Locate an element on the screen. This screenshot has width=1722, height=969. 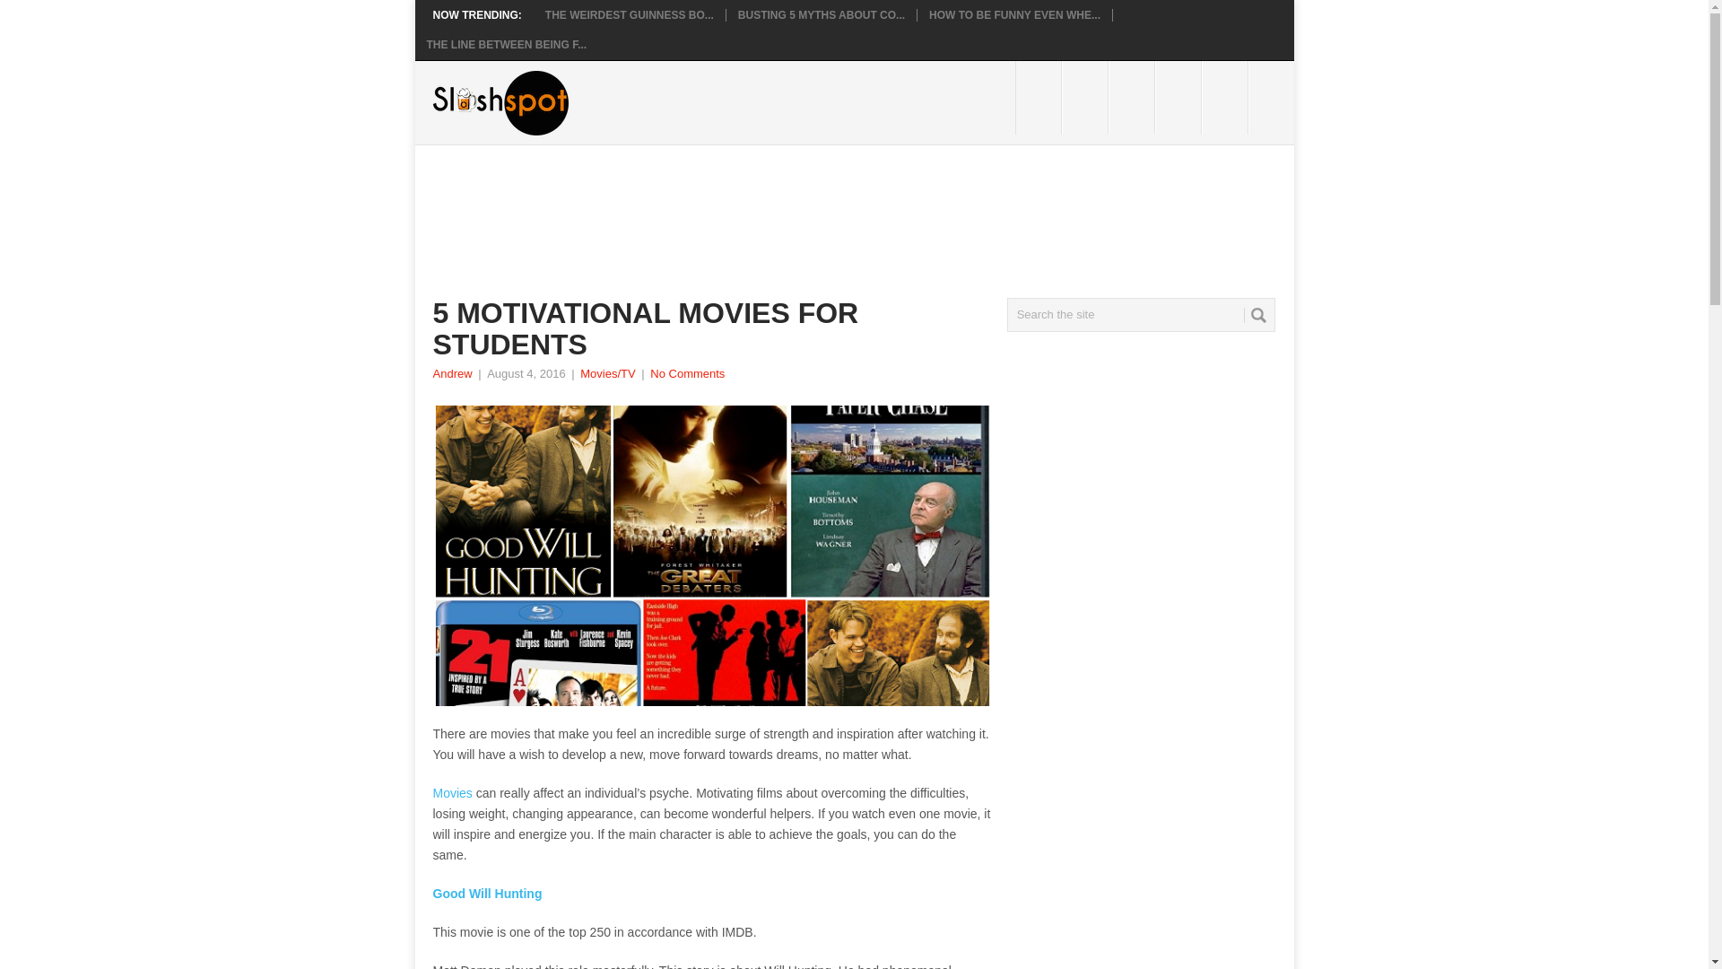
Search the site is located at coordinates (1141, 314).